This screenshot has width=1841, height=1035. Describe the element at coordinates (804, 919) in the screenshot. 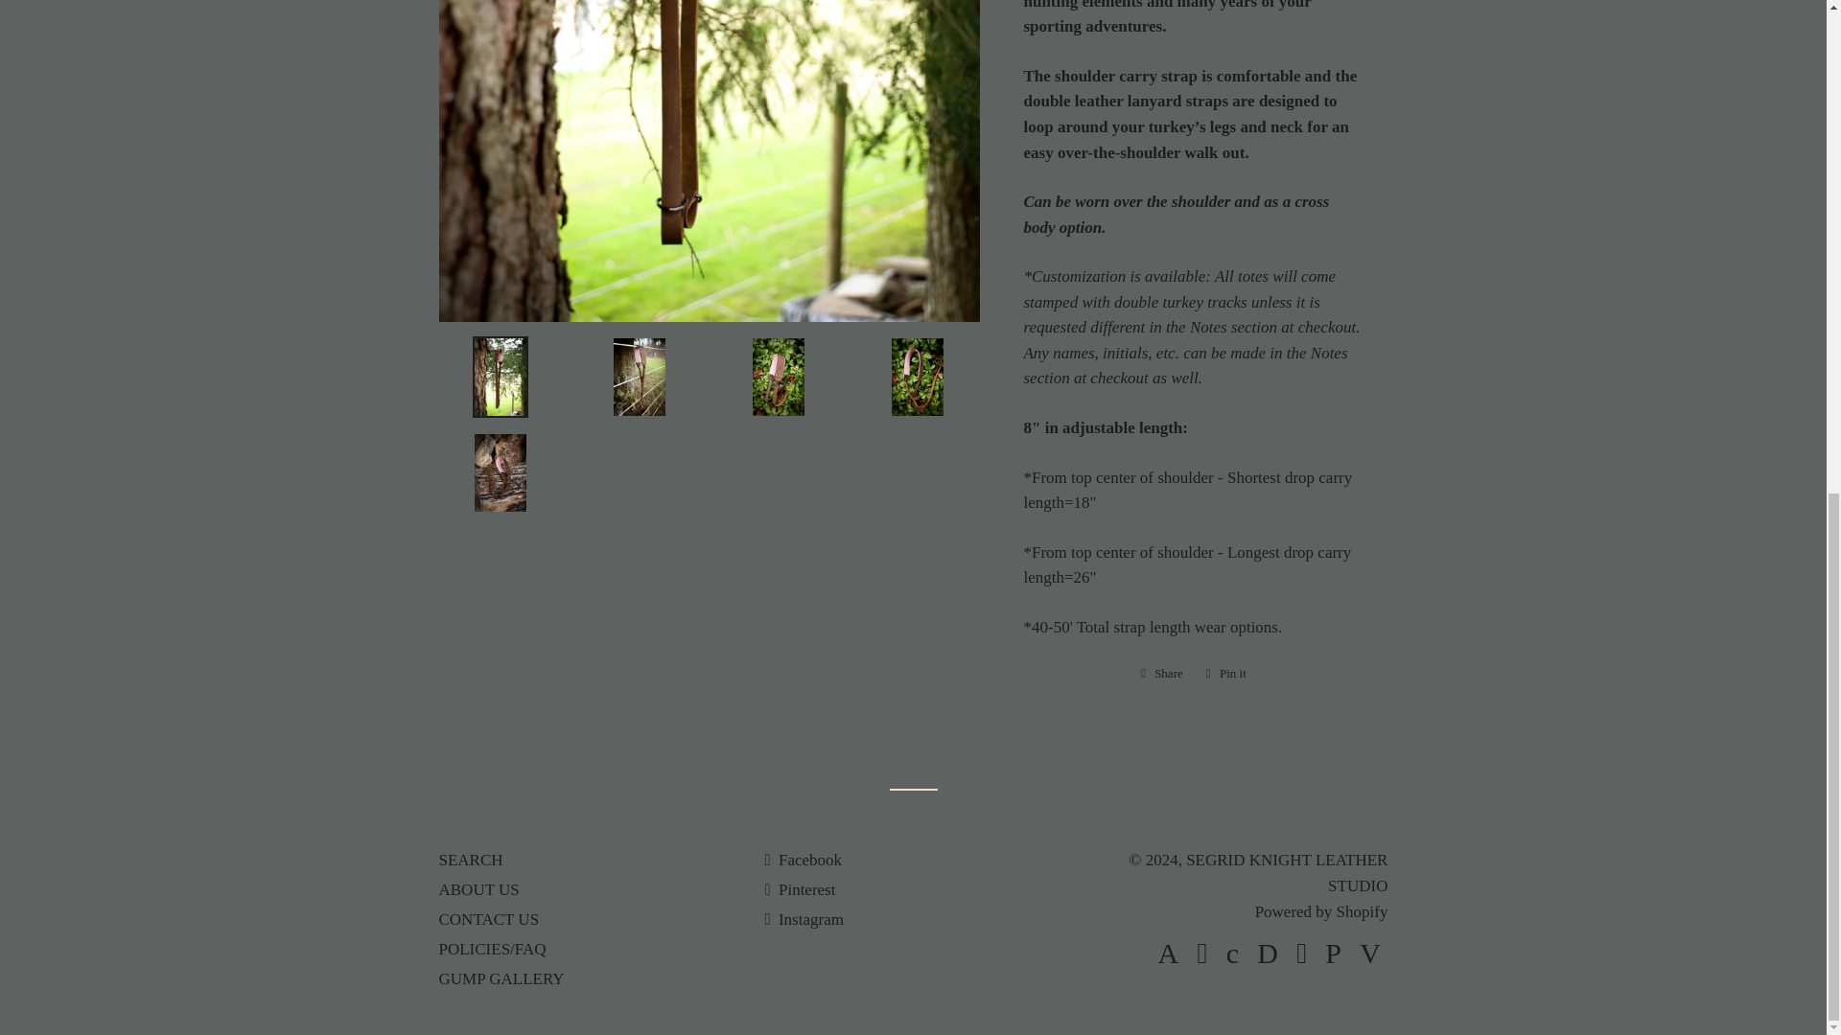

I see `SEGRID KNIGHT LEATHER STUDIO on Instagram` at that location.